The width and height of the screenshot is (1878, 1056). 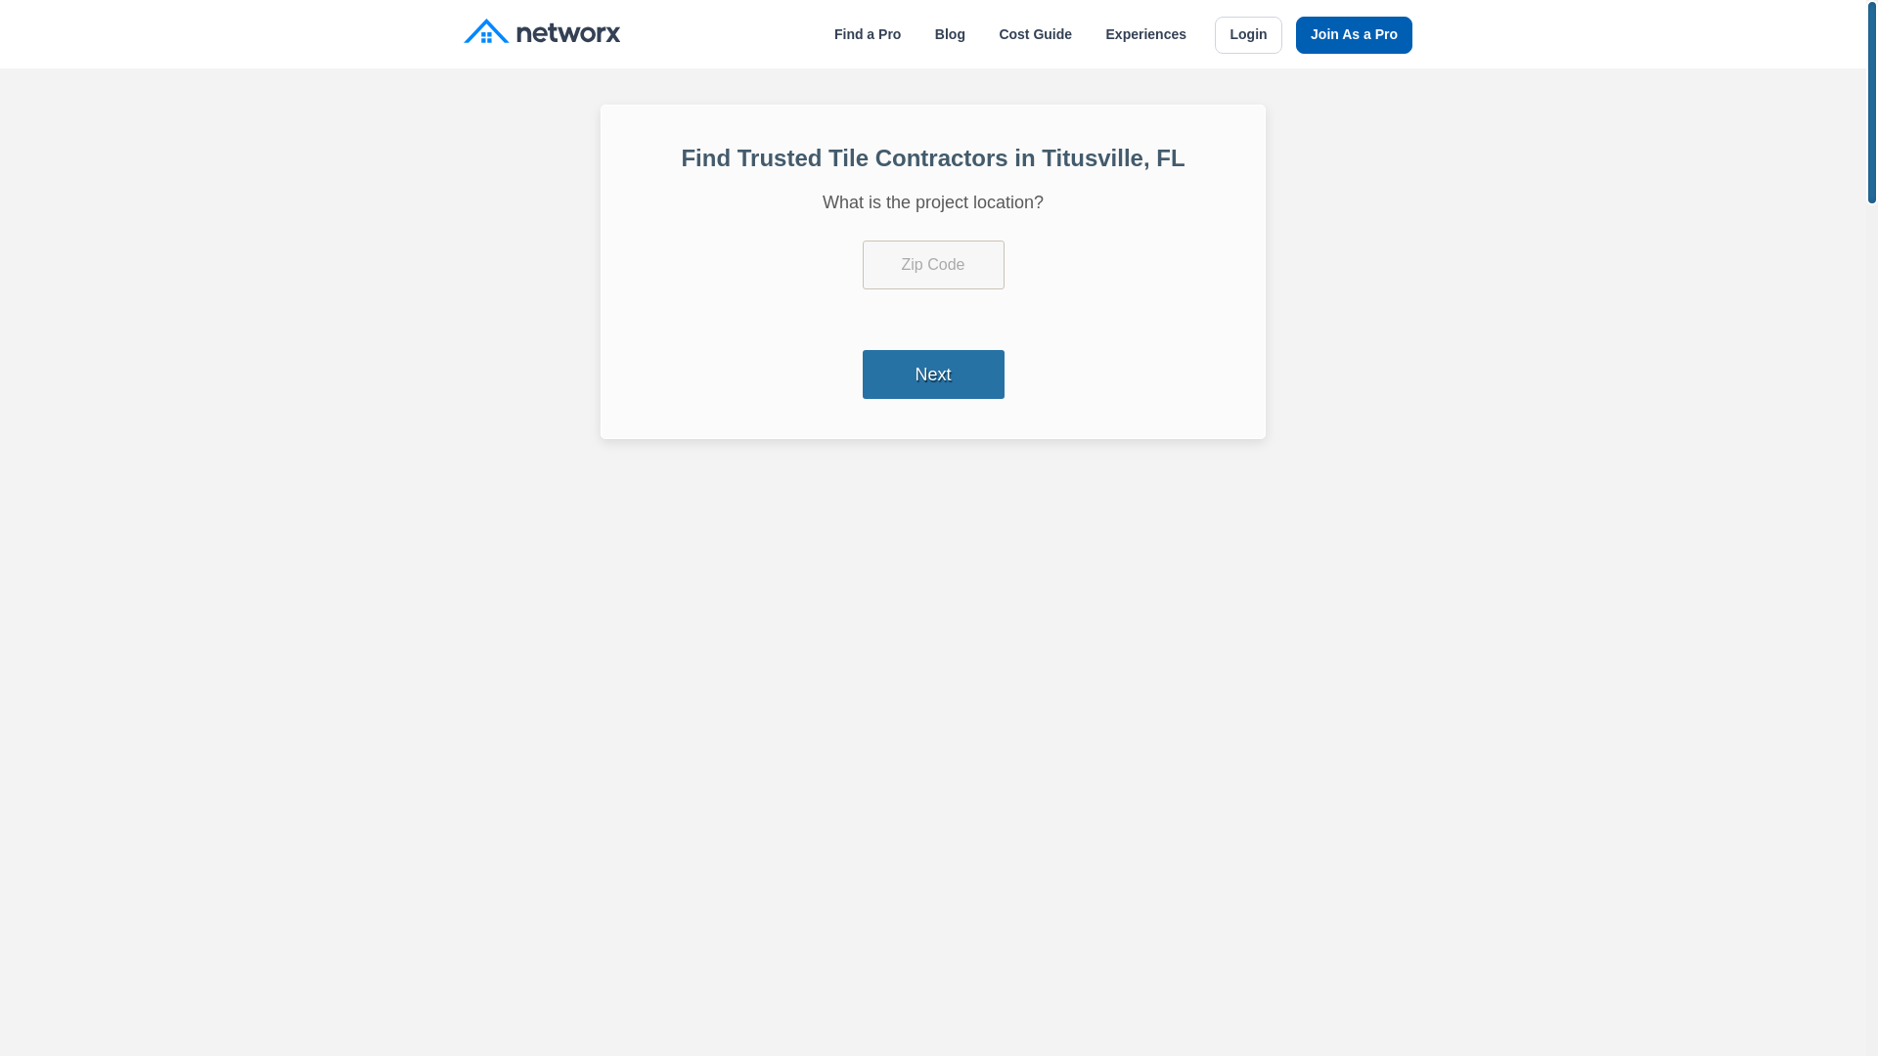 I want to click on Join As a Pro, so click(x=1354, y=35).